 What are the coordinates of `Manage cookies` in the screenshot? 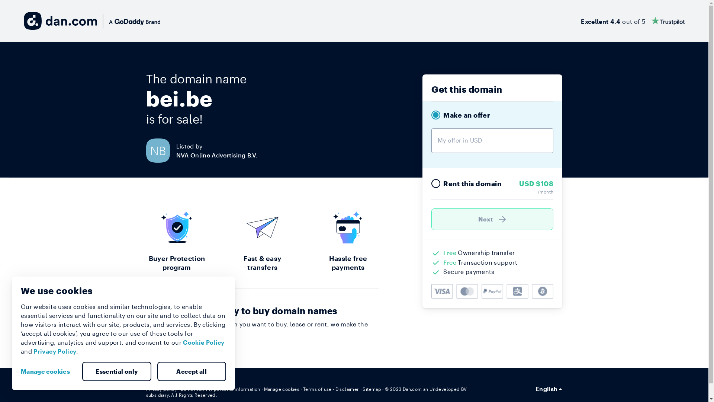 It's located at (48, 371).